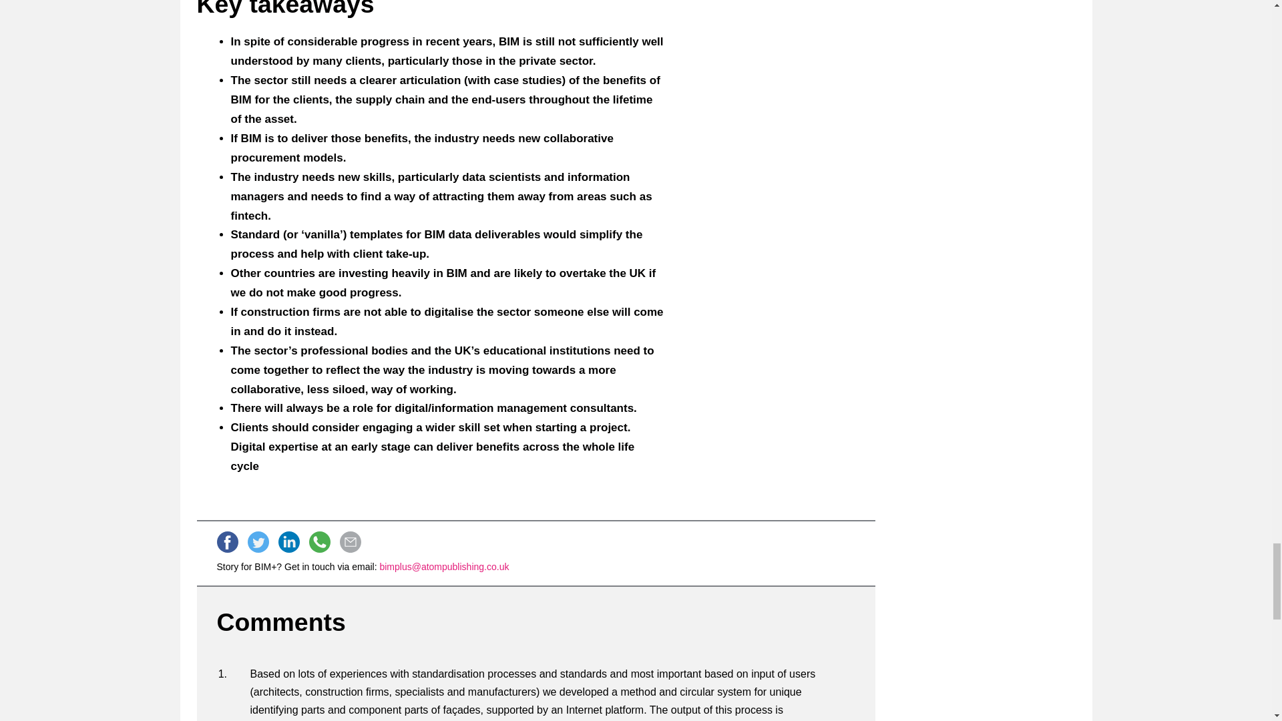 The image size is (1282, 721). I want to click on Send email, so click(350, 542).